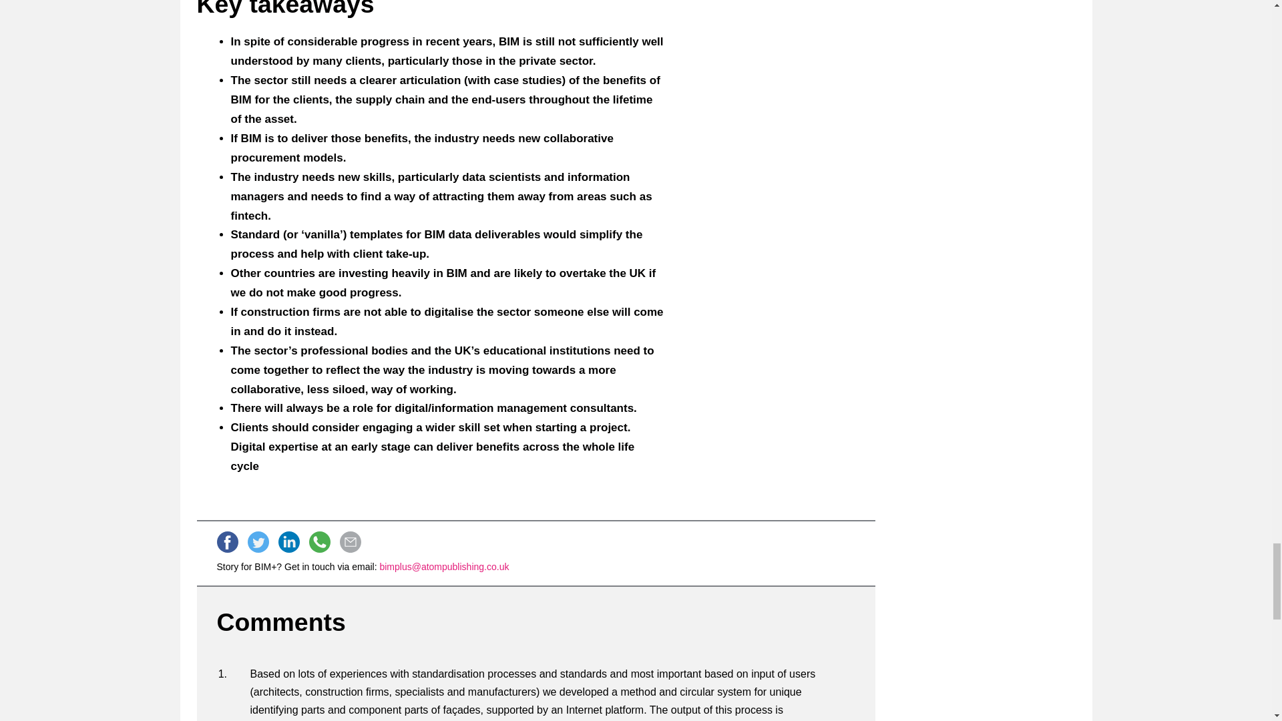 The image size is (1282, 721). I want to click on Send email, so click(350, 542).